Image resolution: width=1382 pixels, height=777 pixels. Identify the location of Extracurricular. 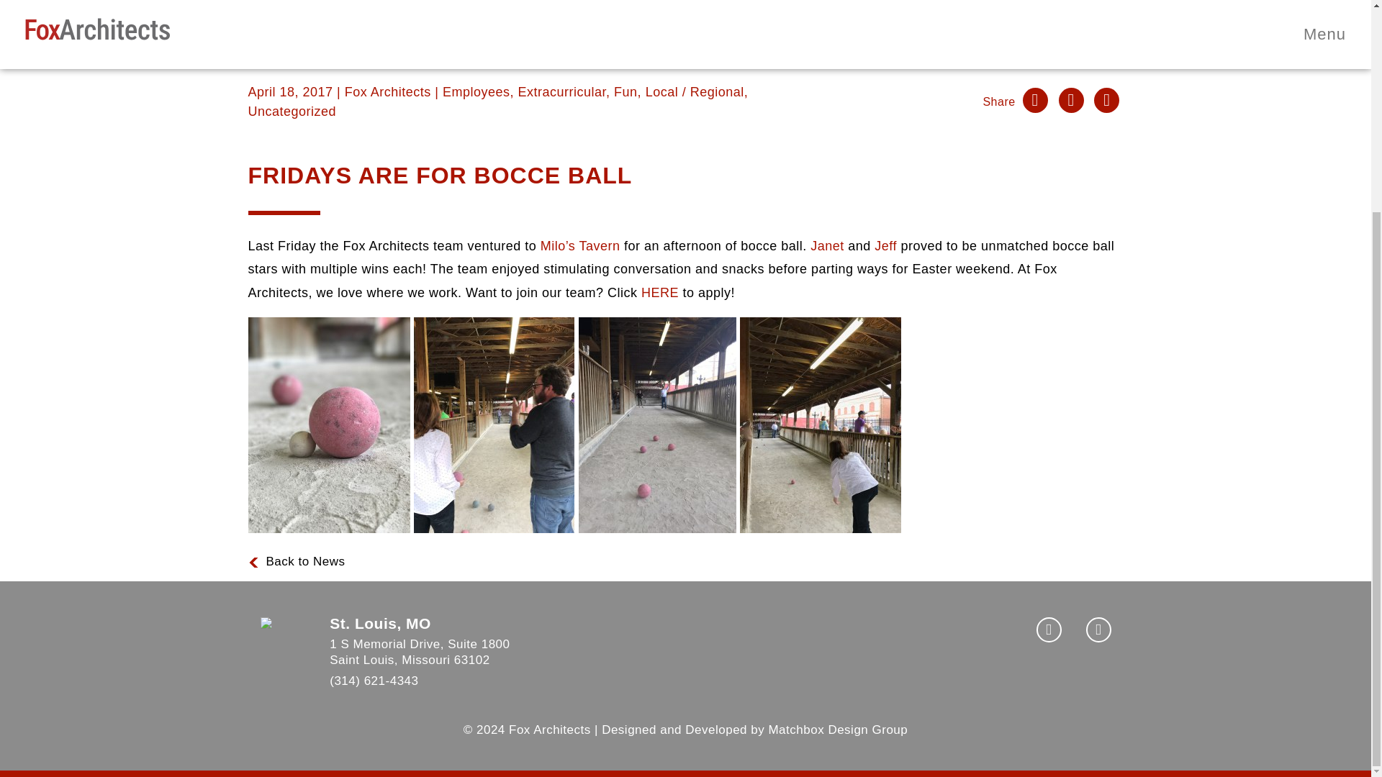
(562, 92).